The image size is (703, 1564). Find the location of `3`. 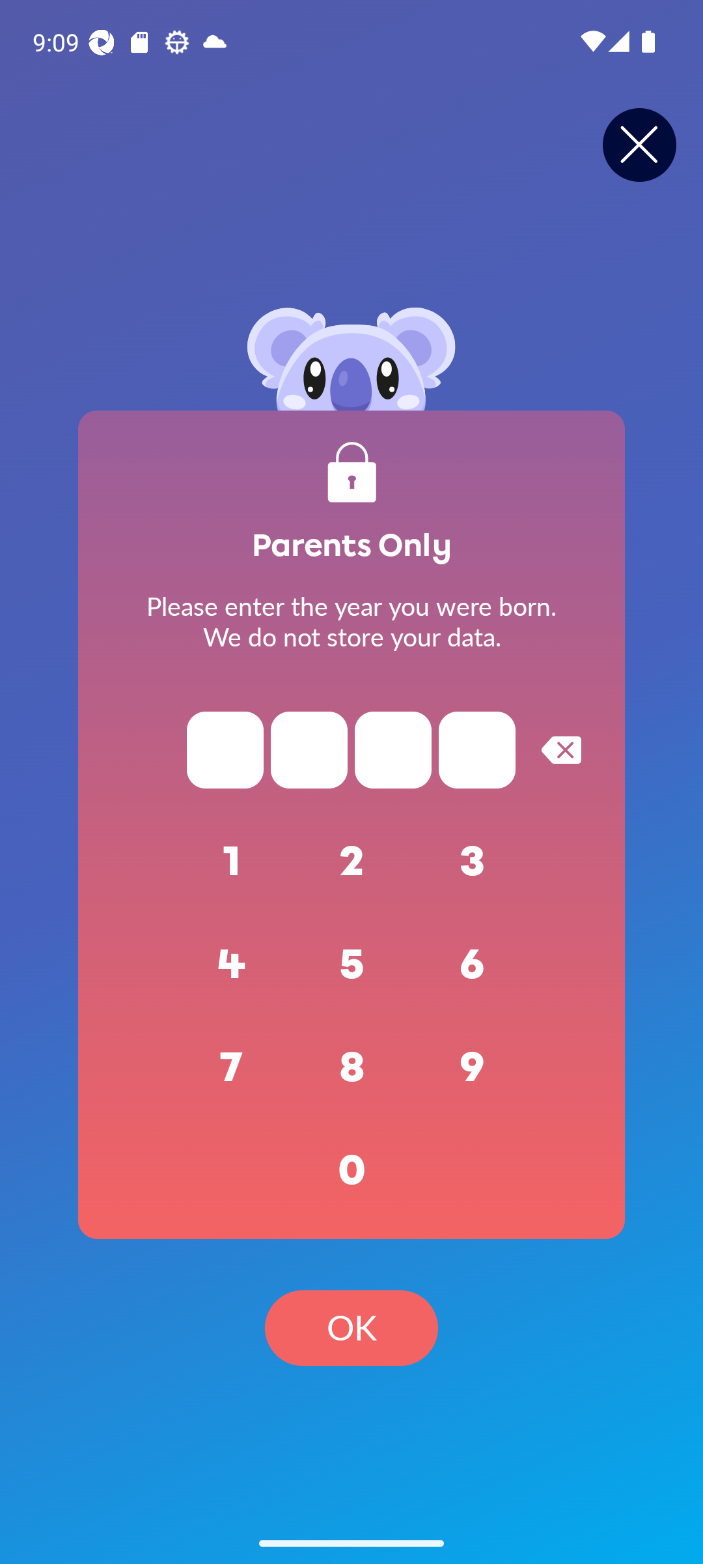

3 is located at coordinates (473, 862).